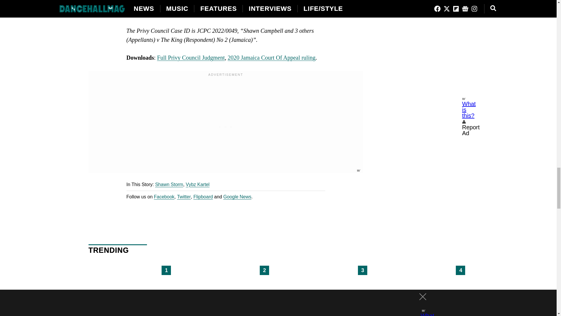  Describe the element at coordinates (271, 57) in the screenshot. I see `2020 Jamaica Court Of Appeal ruling` at that location.